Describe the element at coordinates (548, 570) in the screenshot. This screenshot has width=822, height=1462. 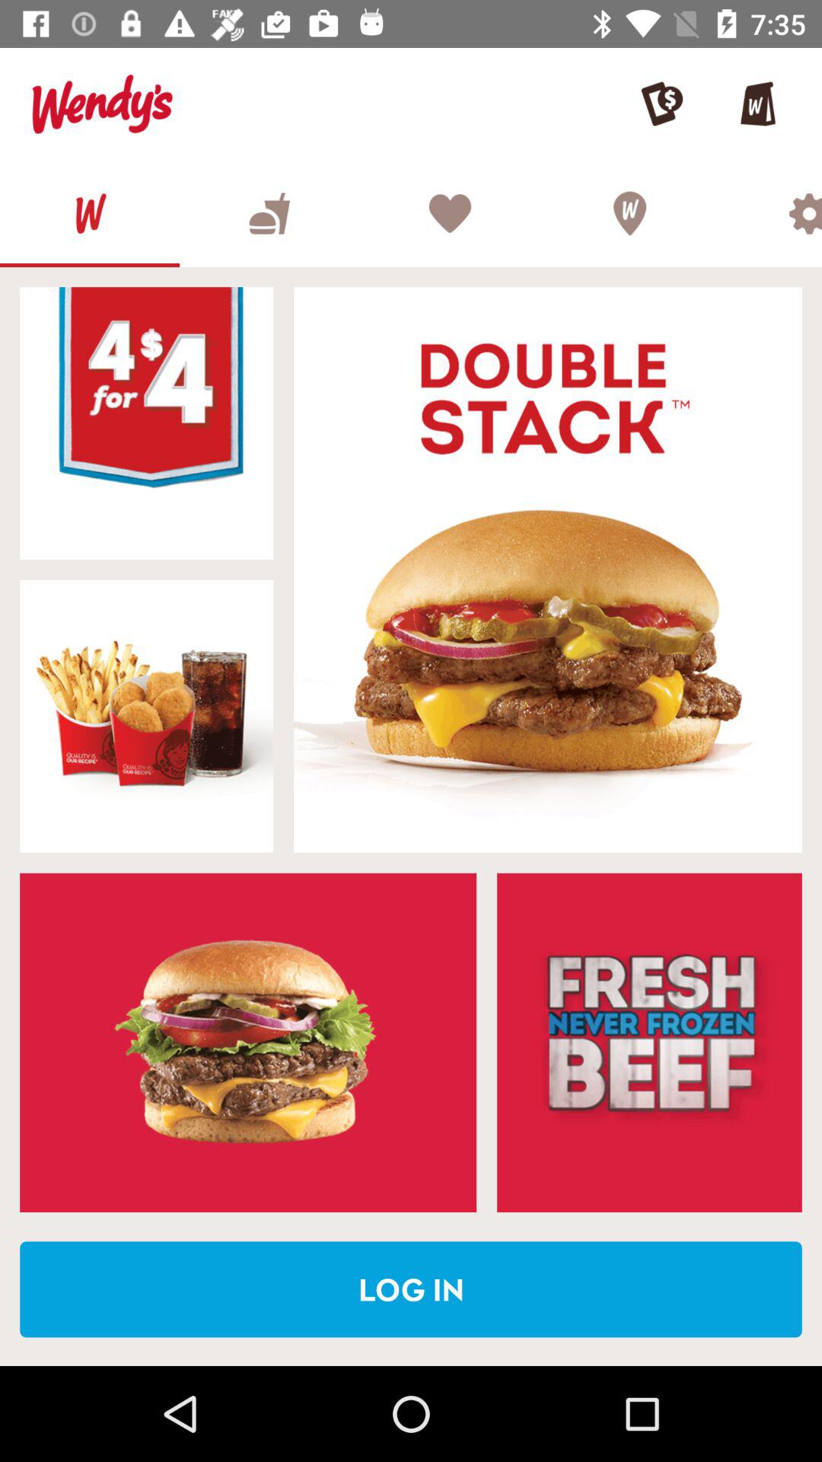
I see `add double stack` at that location.